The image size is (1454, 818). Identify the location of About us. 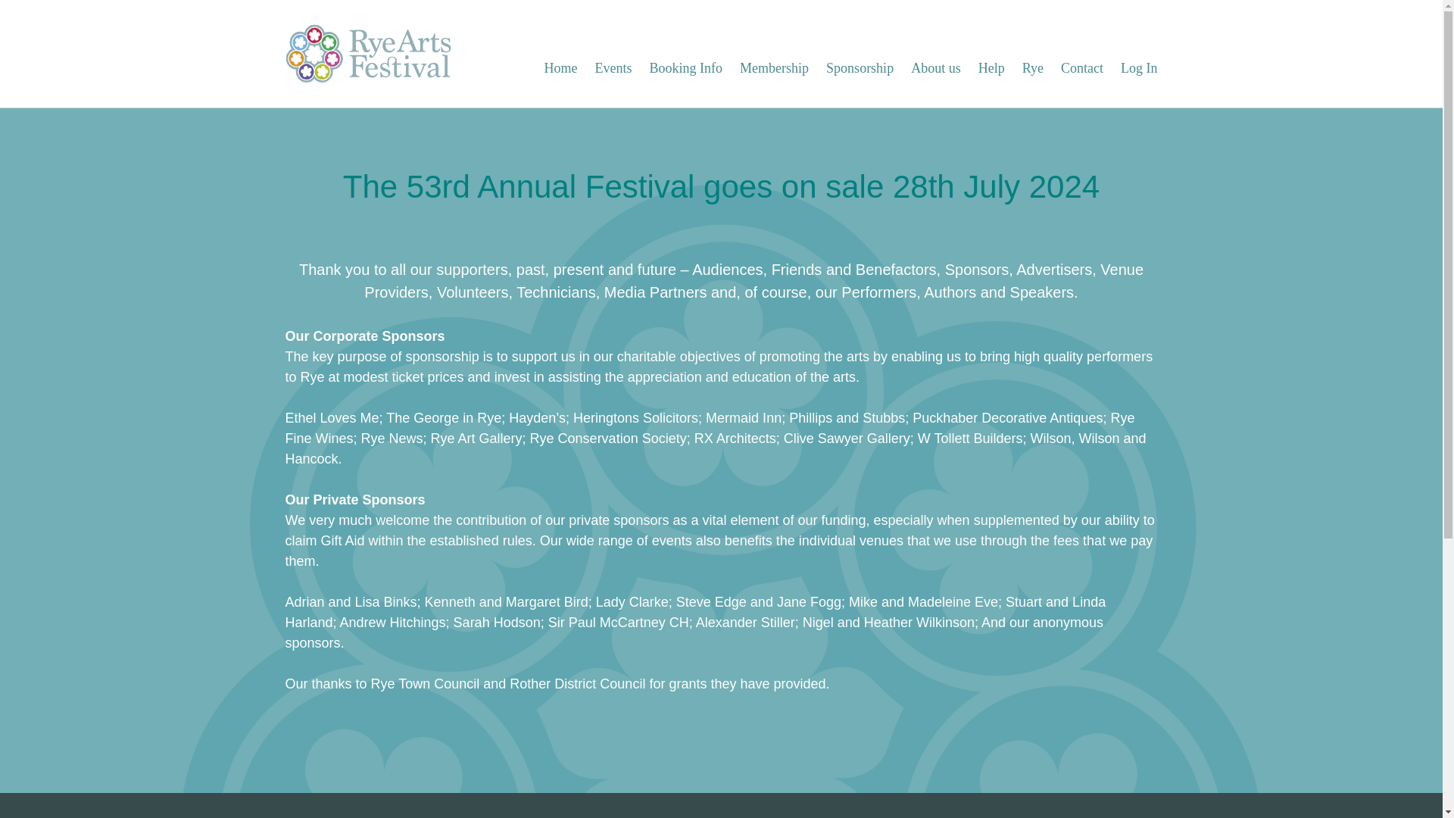
(936, 68).